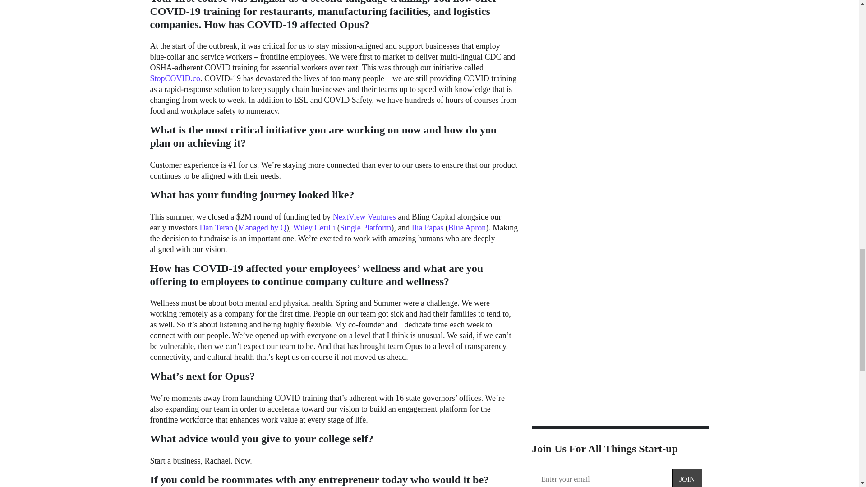 The height and width of the screenshot is (487, 866). What do you see at coordinates (314, 227) in the screenshot?
I see `Wiley Cerilli` at bounding box center [314, 227].